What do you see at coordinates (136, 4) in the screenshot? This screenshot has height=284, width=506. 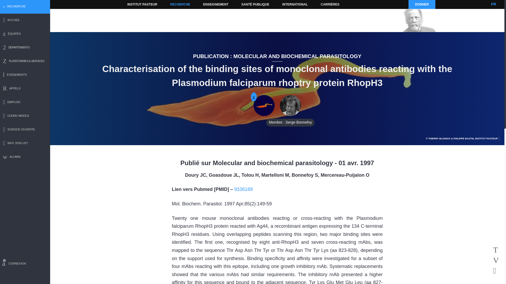 I see `Aller au contenu` at bounding box center [136, 4].